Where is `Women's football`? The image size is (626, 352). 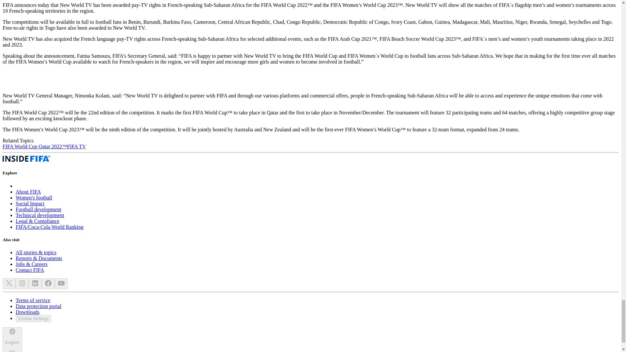
Women's football is located at coordinates (34, 198).